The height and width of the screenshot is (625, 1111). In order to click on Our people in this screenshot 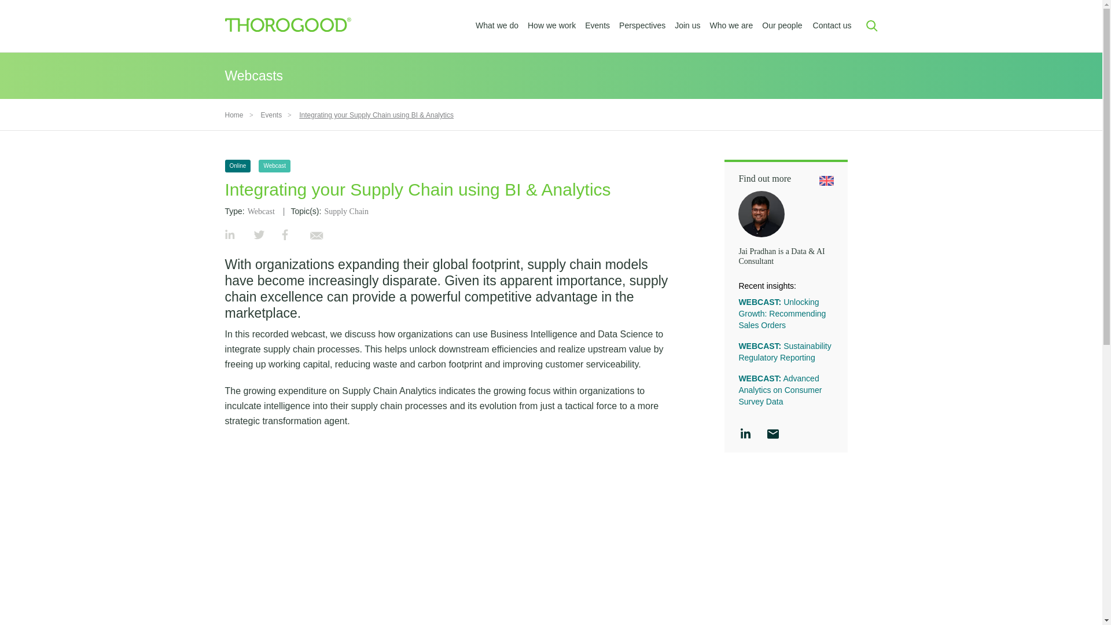, I will do `click(782, 25)`.